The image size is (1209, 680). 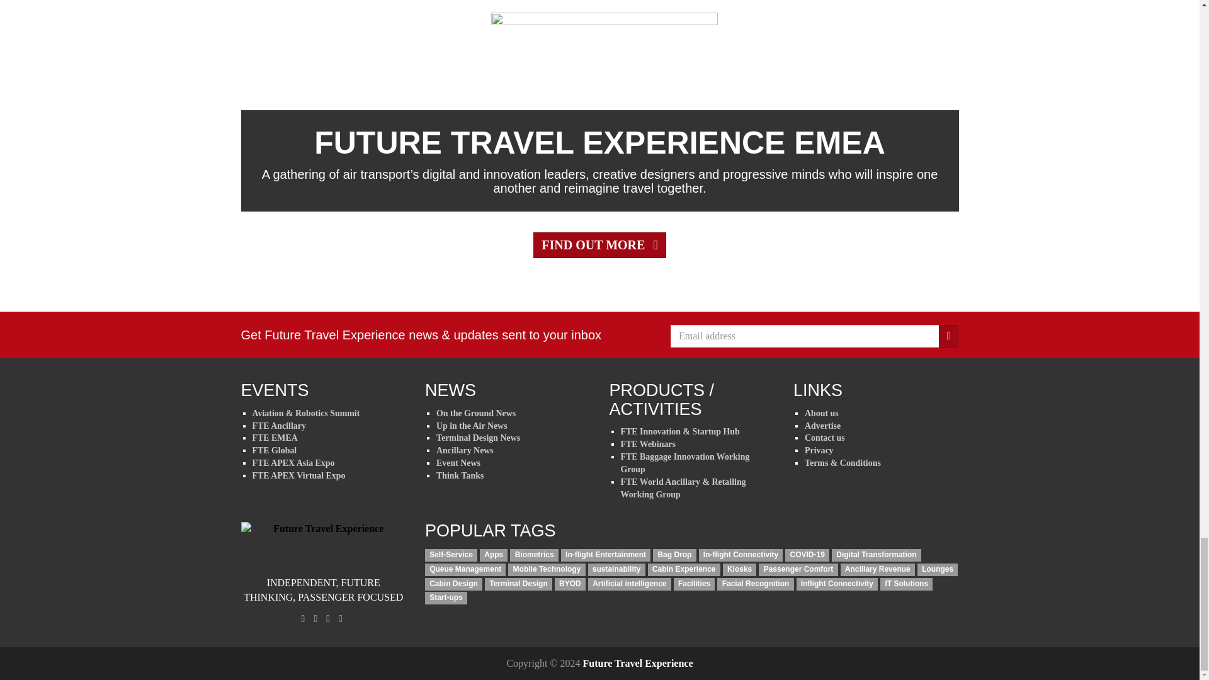 I want to click on Digital Transformation, so click(x=877, y=555).